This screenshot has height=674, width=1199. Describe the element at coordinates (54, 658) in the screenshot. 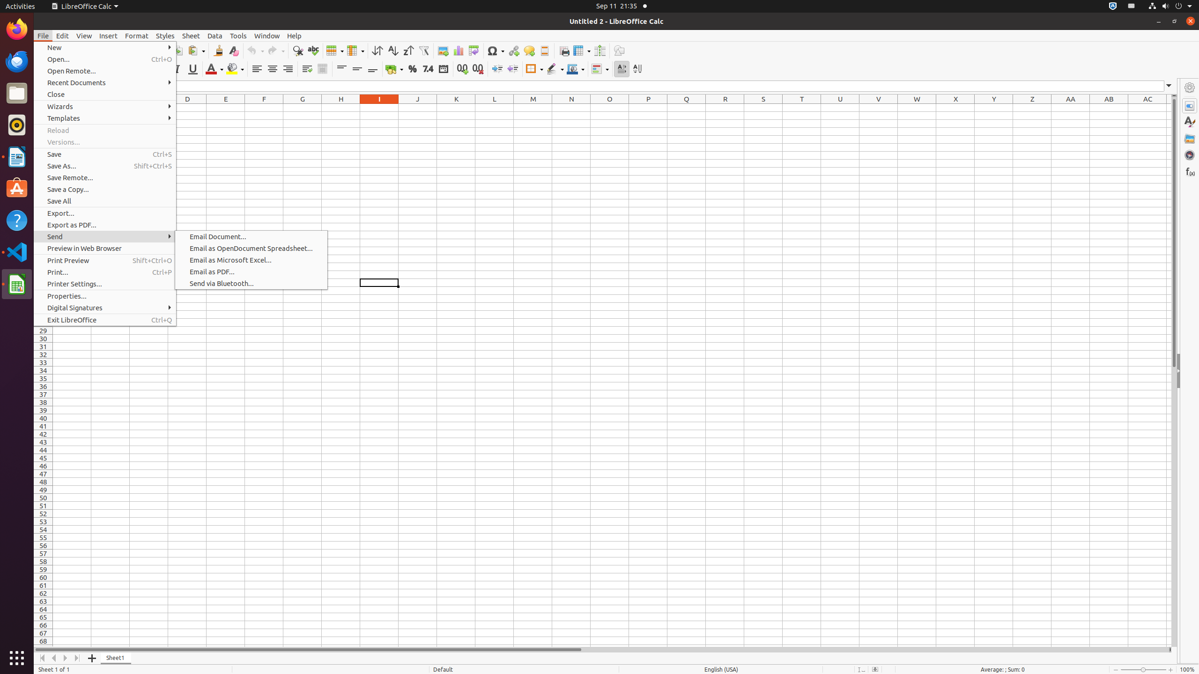

I see `Move Left` at that location.